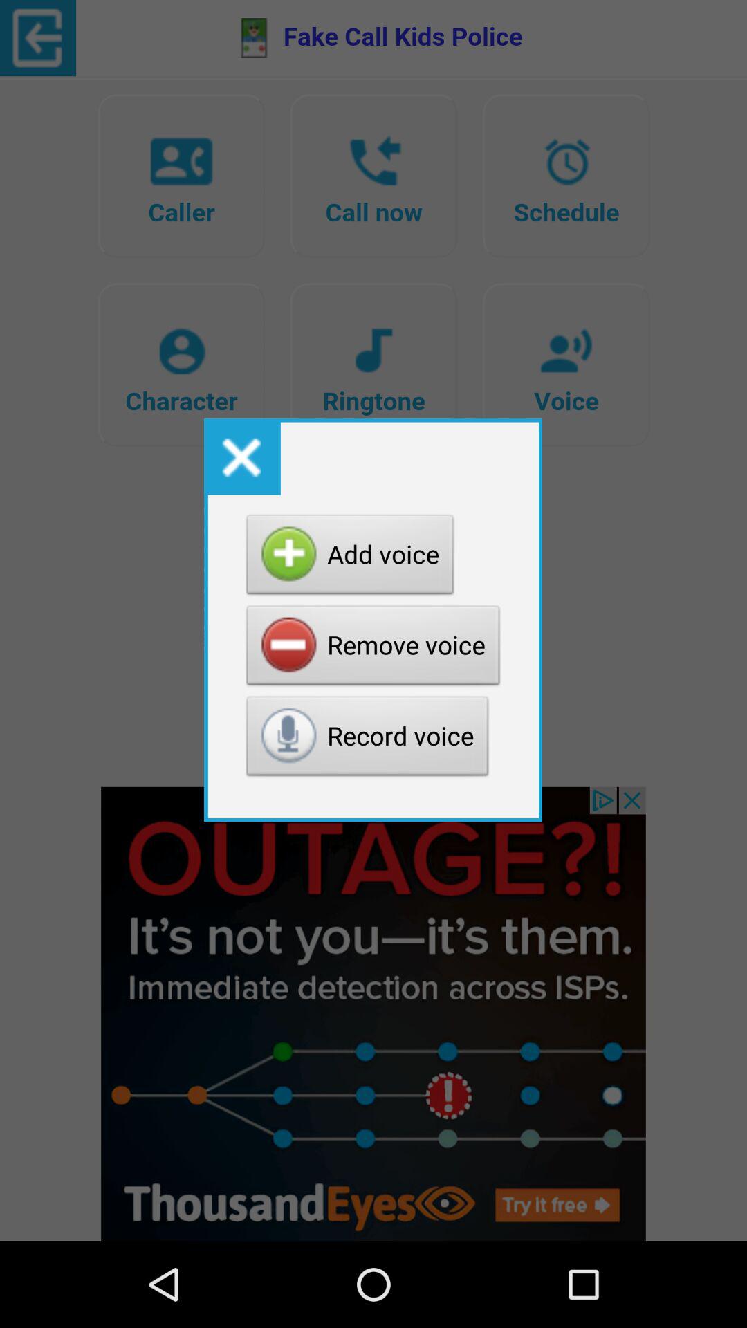 This screenshot has width=747, height=1328. I want to click on press item above the remove voice, so click(350, 558).